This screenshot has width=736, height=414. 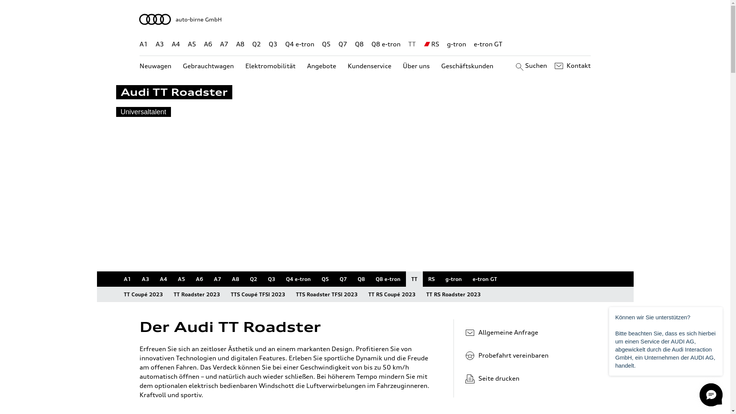 What do you see at coordinates (254, 279) in the screenshot?
I see `Q2` at bounding box center [254, 279].